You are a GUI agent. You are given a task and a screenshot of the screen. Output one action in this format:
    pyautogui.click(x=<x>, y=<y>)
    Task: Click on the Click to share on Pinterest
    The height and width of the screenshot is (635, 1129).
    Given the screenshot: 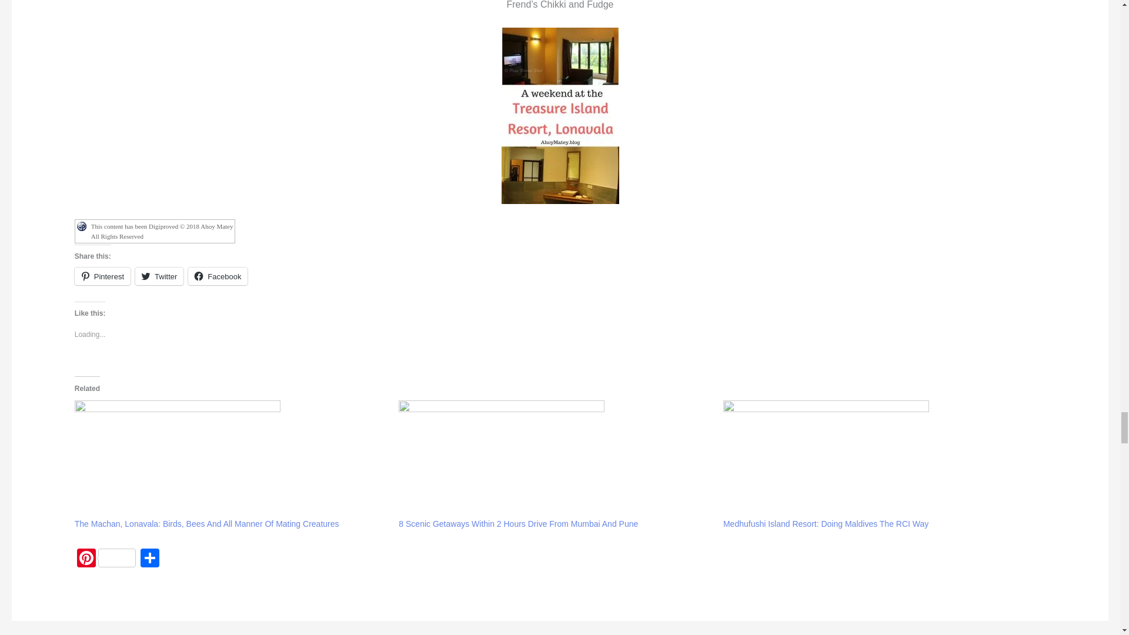 What is the action you would take?
    pyautogui.click(x=102, y=276)
    